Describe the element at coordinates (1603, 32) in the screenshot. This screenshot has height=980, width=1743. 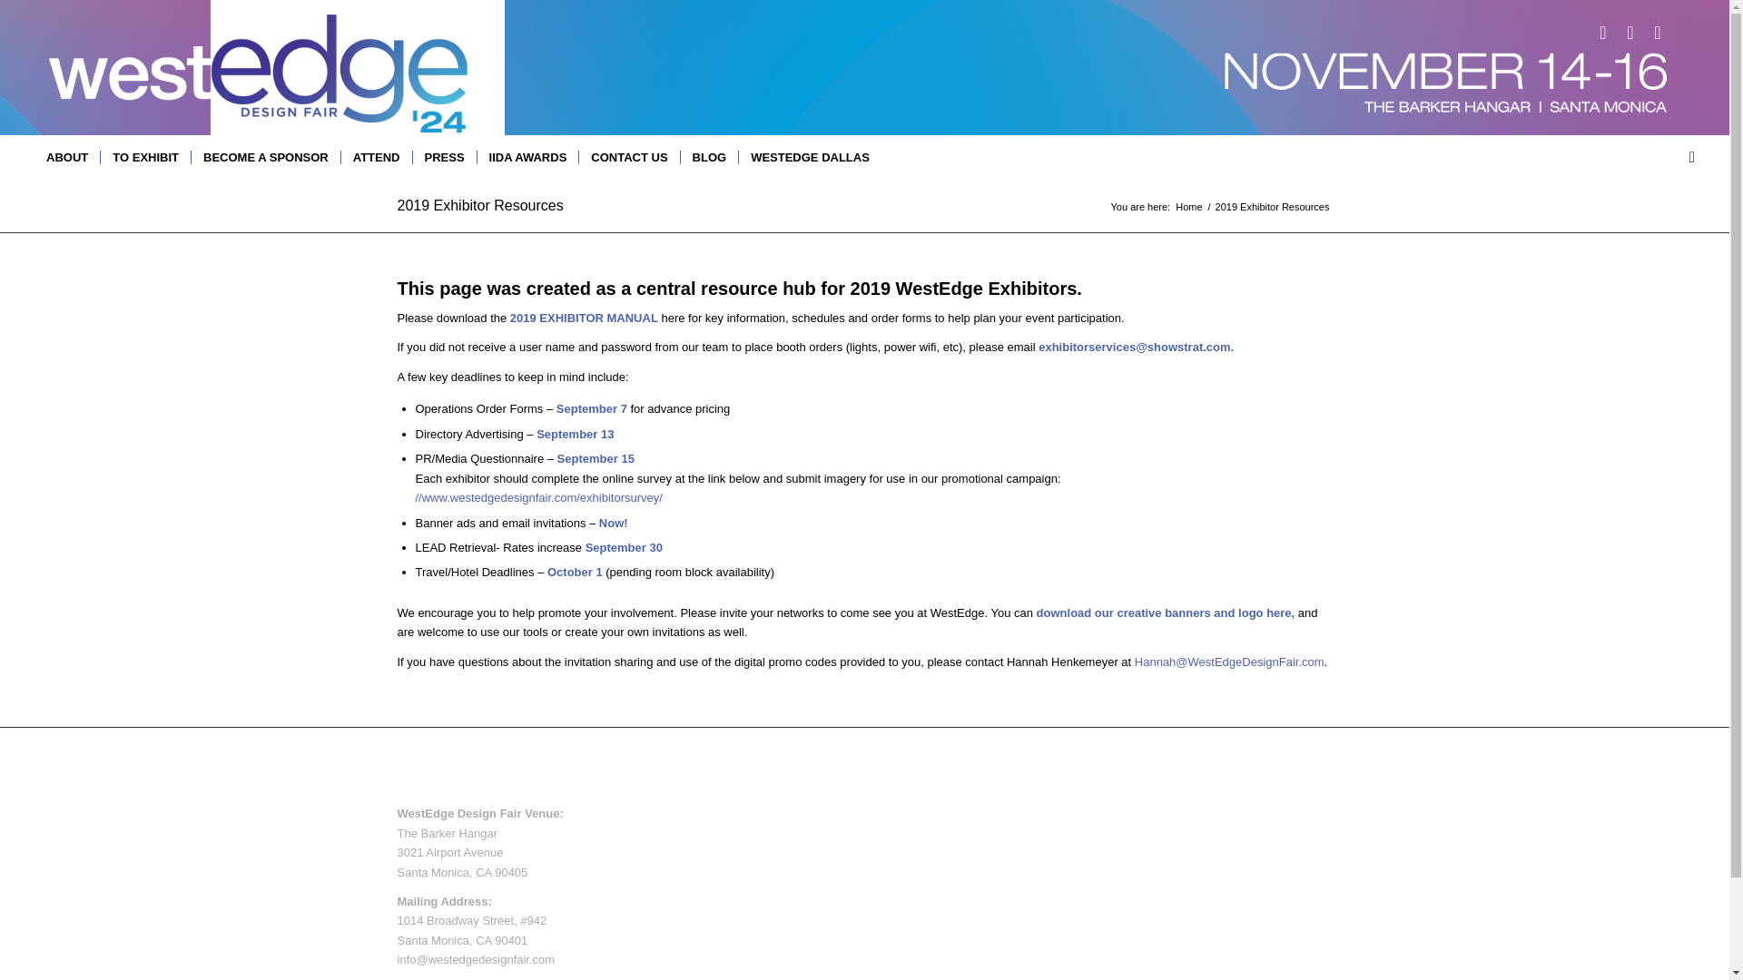
I see `Facebook` at that location.